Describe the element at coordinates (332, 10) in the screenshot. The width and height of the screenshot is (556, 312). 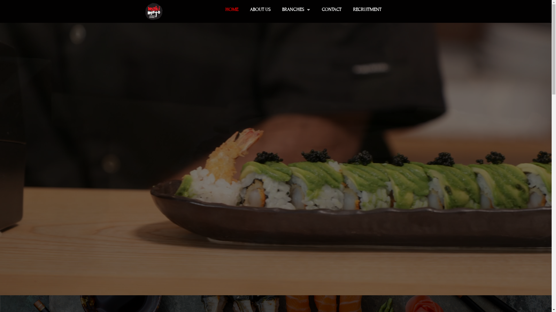
I see `CONTACT` at that location.